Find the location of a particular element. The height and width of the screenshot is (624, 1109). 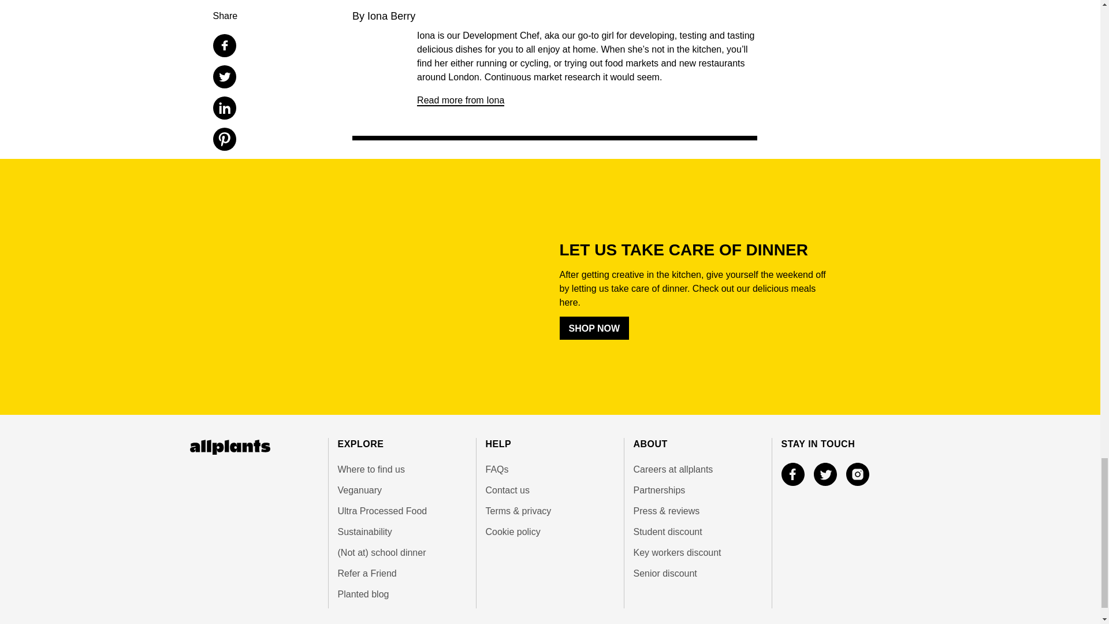

Contact us is located at coordinates (550, 490).